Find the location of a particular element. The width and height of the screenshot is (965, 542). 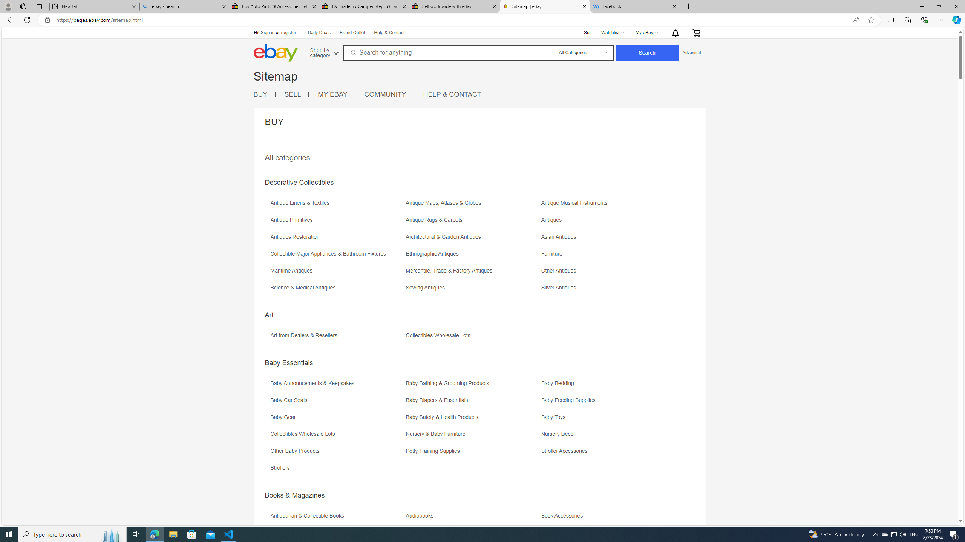

Maritime Antiques is located at coordinates (293, 271).